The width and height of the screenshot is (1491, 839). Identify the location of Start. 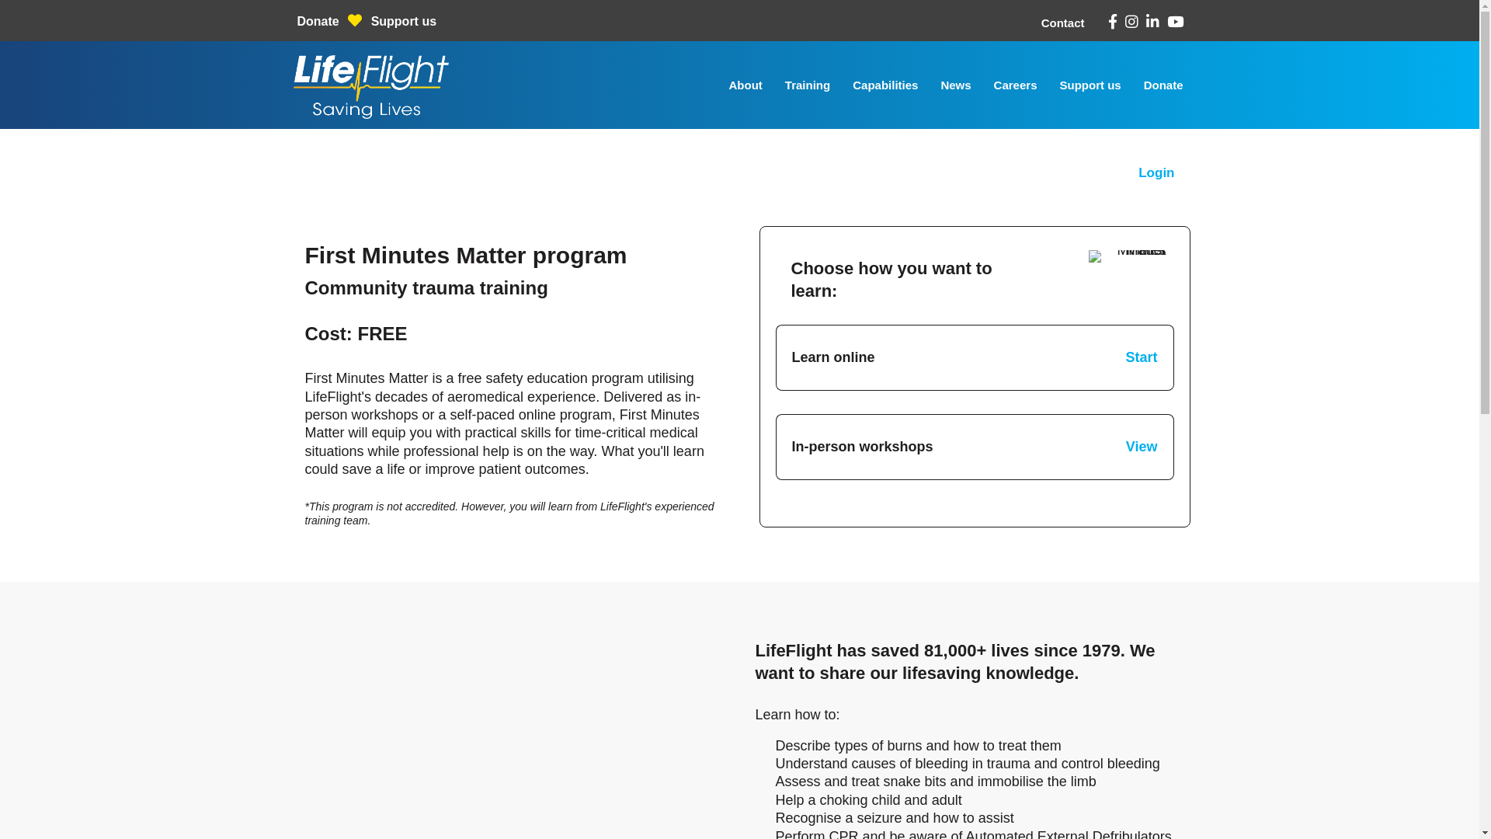
(1142, 357).